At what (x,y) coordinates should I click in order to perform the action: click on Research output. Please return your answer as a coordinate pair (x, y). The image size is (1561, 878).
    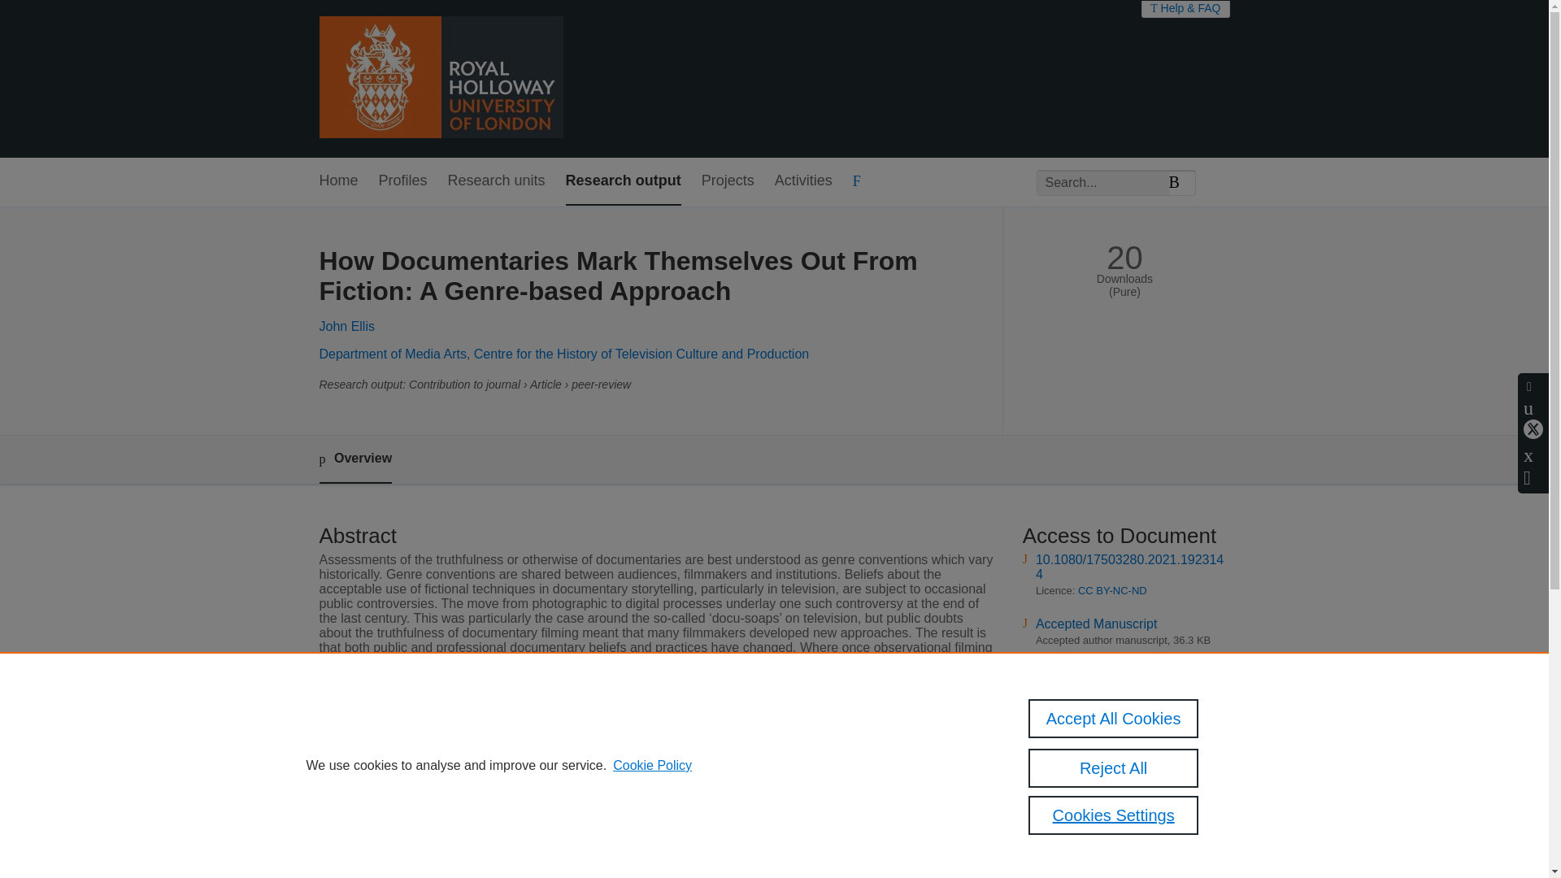
    Looking at the image, I should click on (623, 181).